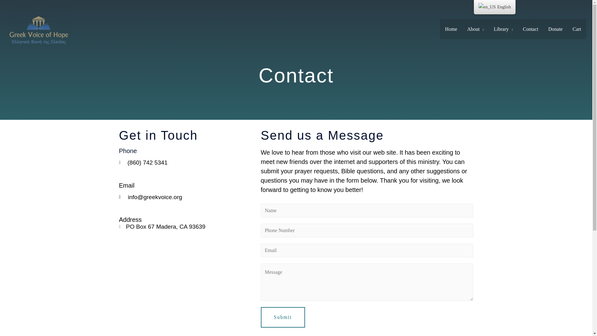  Describe the element at coordinates (530, 29) in the screenshot. I see `Contact` at that location.